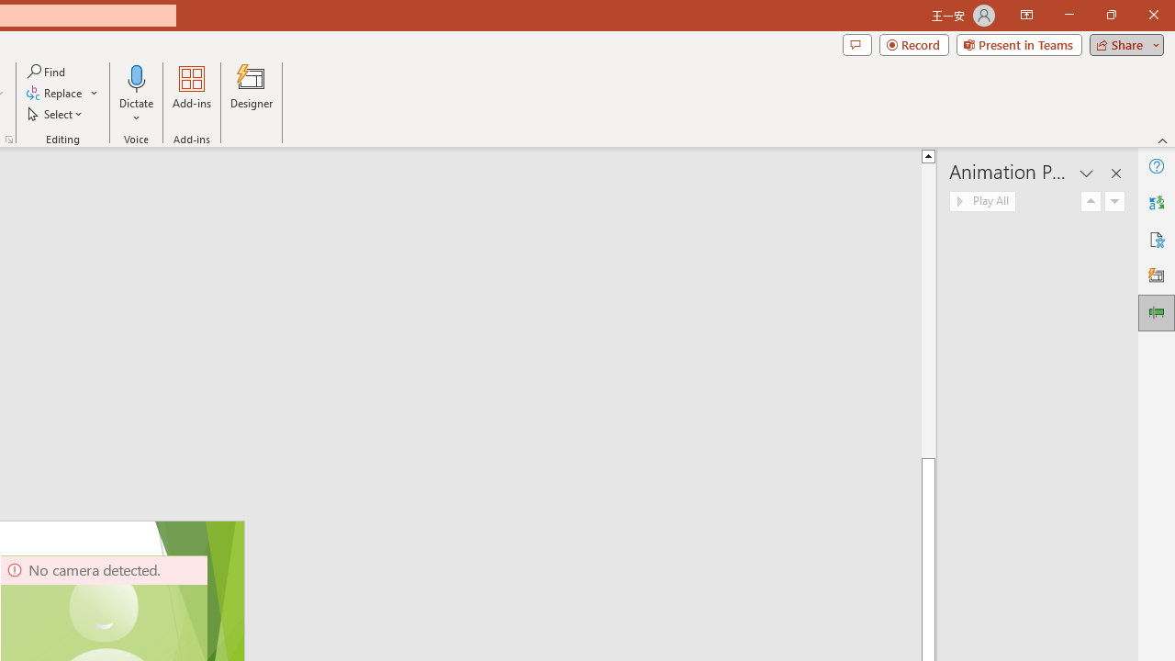  Describe the element at coordinates (982, 202) in the screenshot. I see `Play All` at that location.